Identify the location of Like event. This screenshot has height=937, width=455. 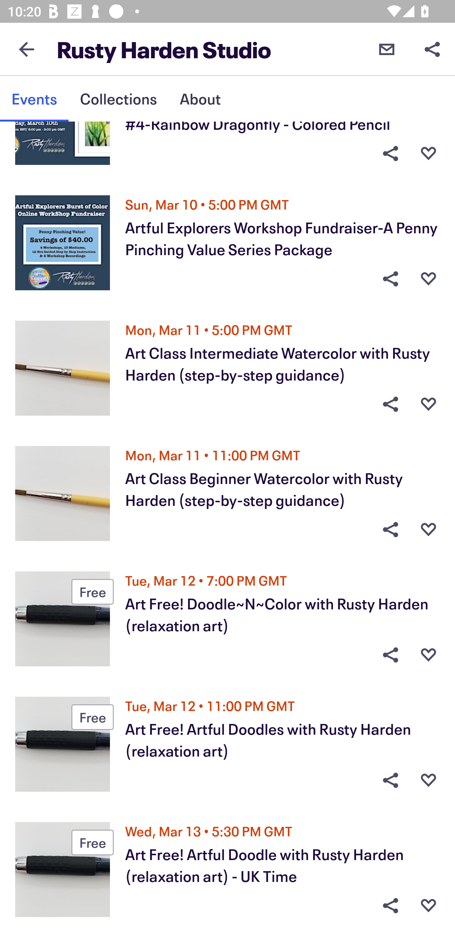
(428, 655).